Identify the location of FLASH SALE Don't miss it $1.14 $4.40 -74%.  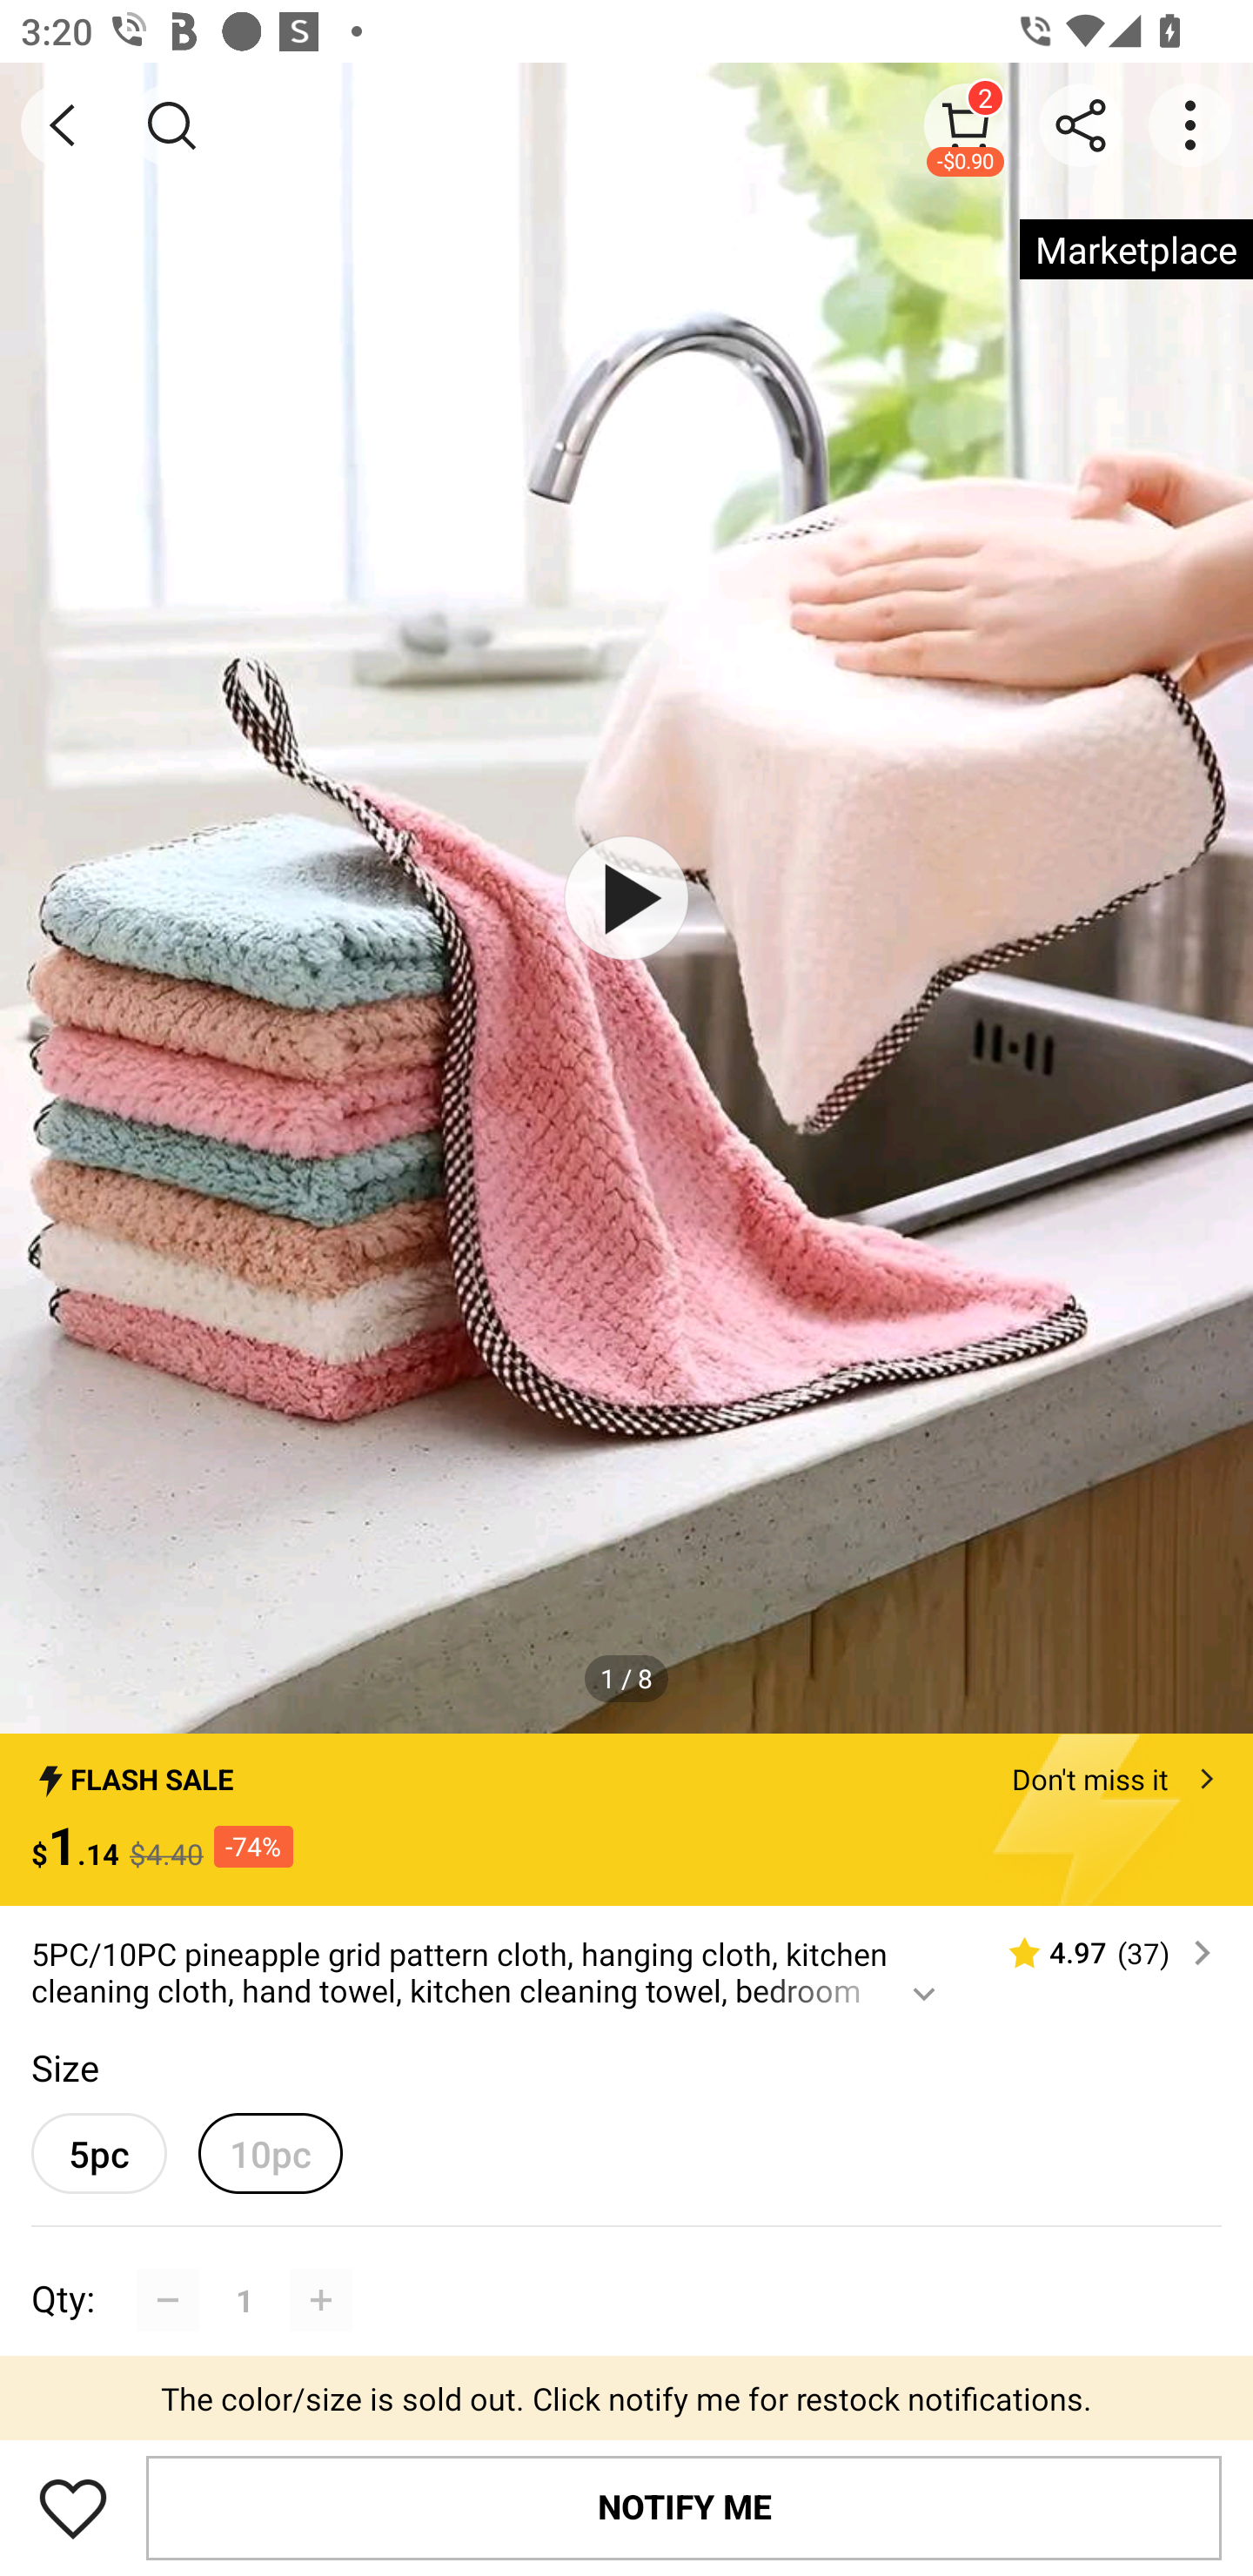
(626, 1820).